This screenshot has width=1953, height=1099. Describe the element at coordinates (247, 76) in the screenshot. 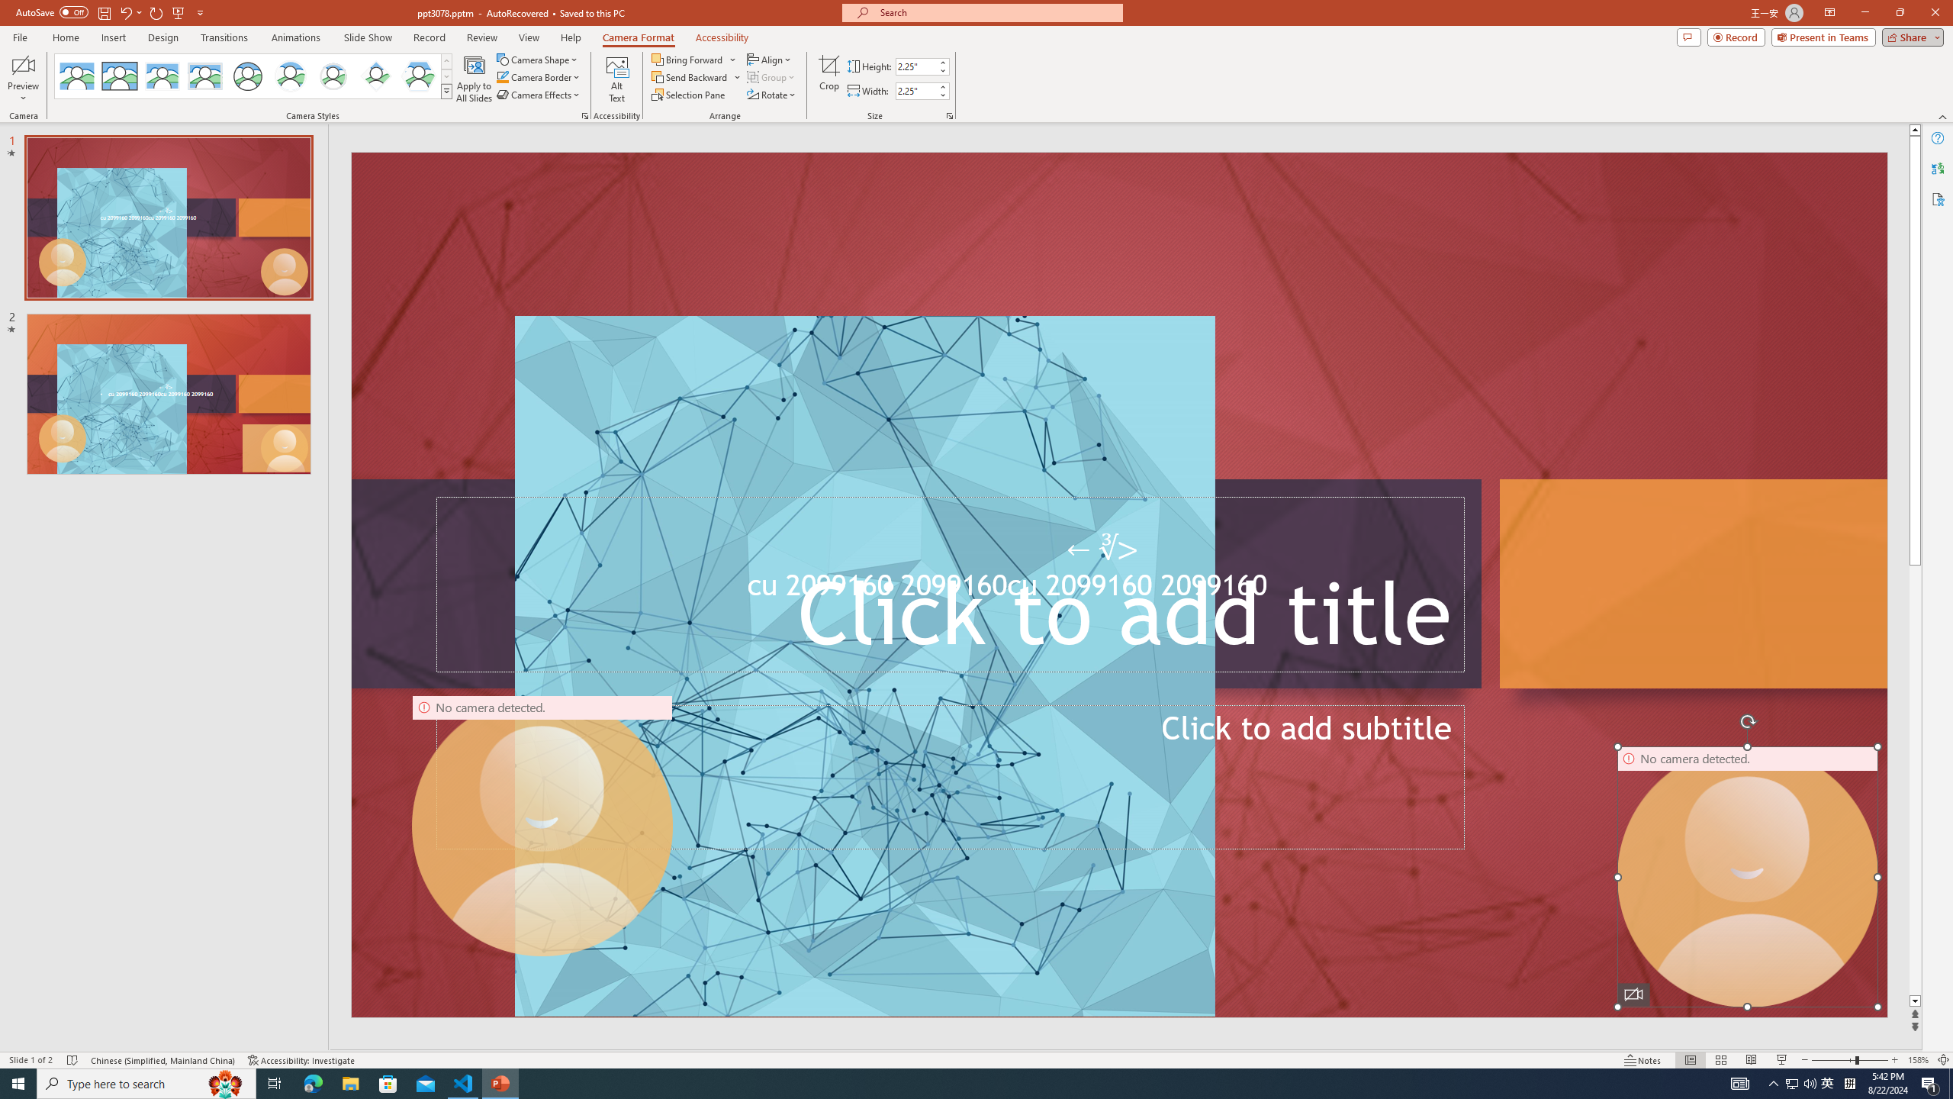

I see `Simple Frame Circle` at that location.